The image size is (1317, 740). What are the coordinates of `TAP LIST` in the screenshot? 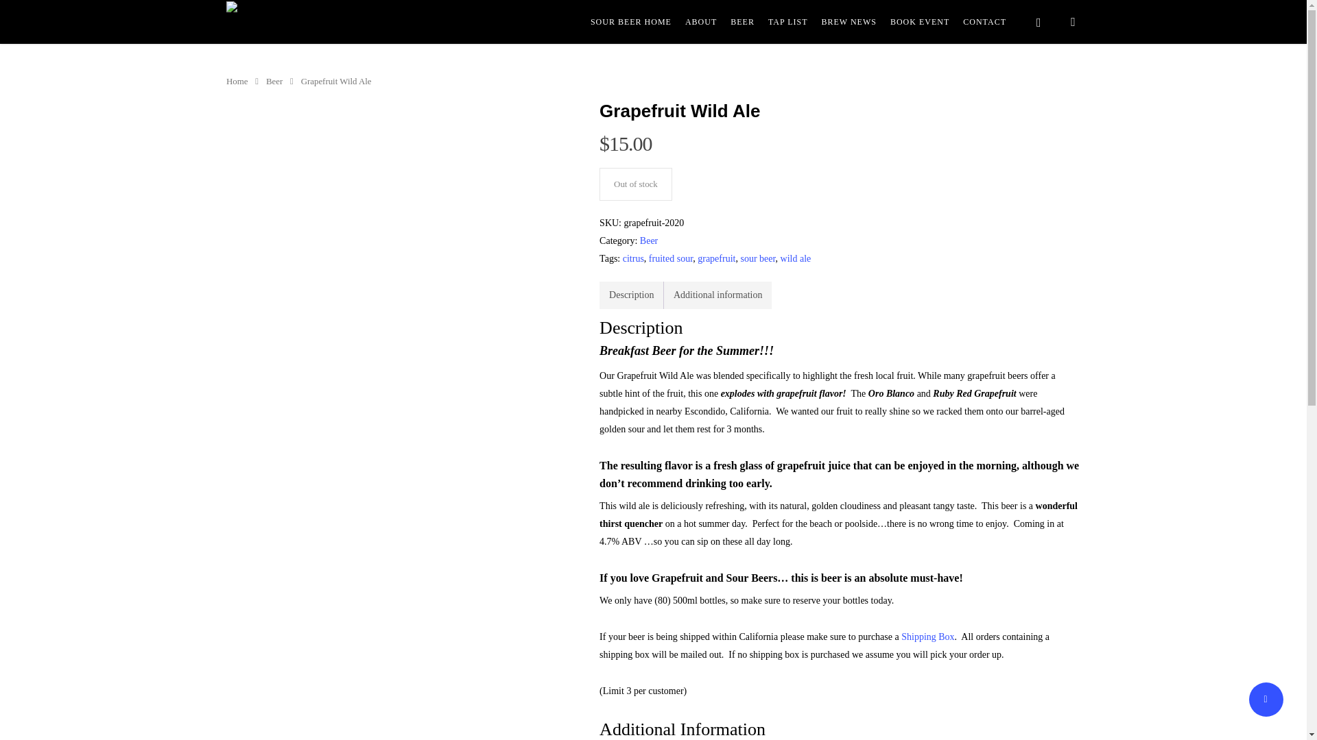 It's located at (787, 22).